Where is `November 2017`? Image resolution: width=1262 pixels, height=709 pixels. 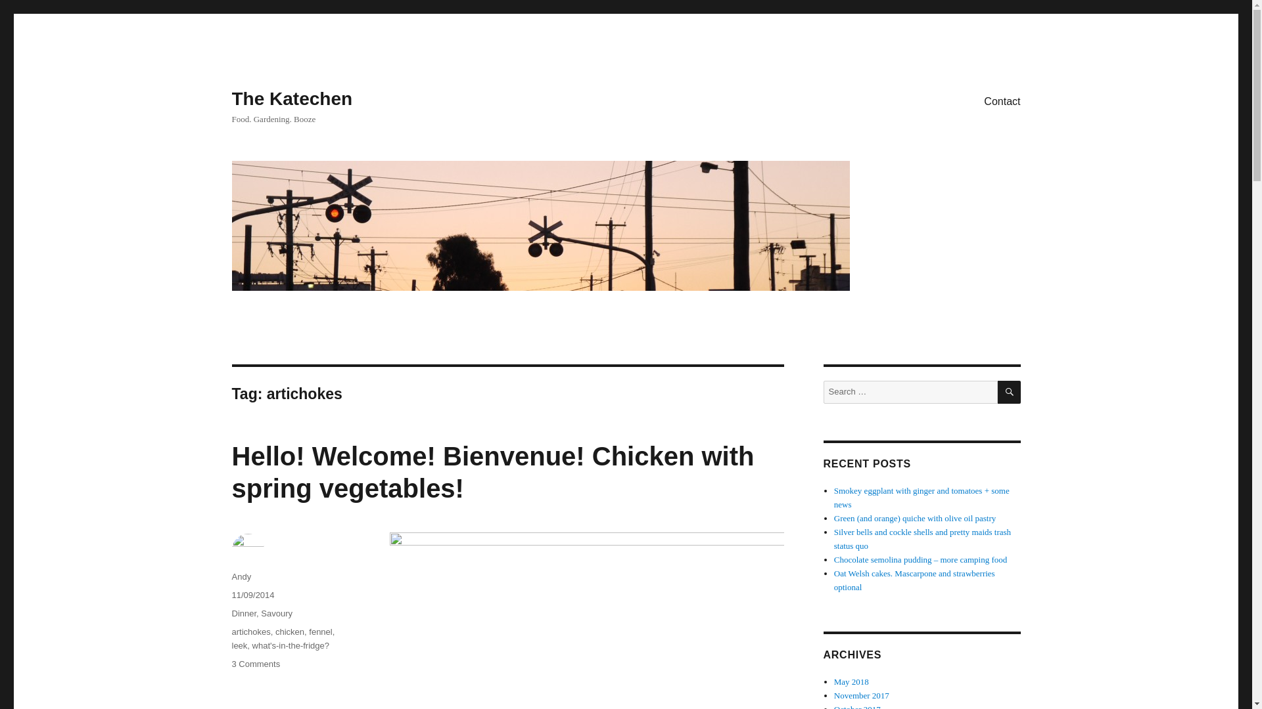 November 2017 is located at coordinates (862, 695).